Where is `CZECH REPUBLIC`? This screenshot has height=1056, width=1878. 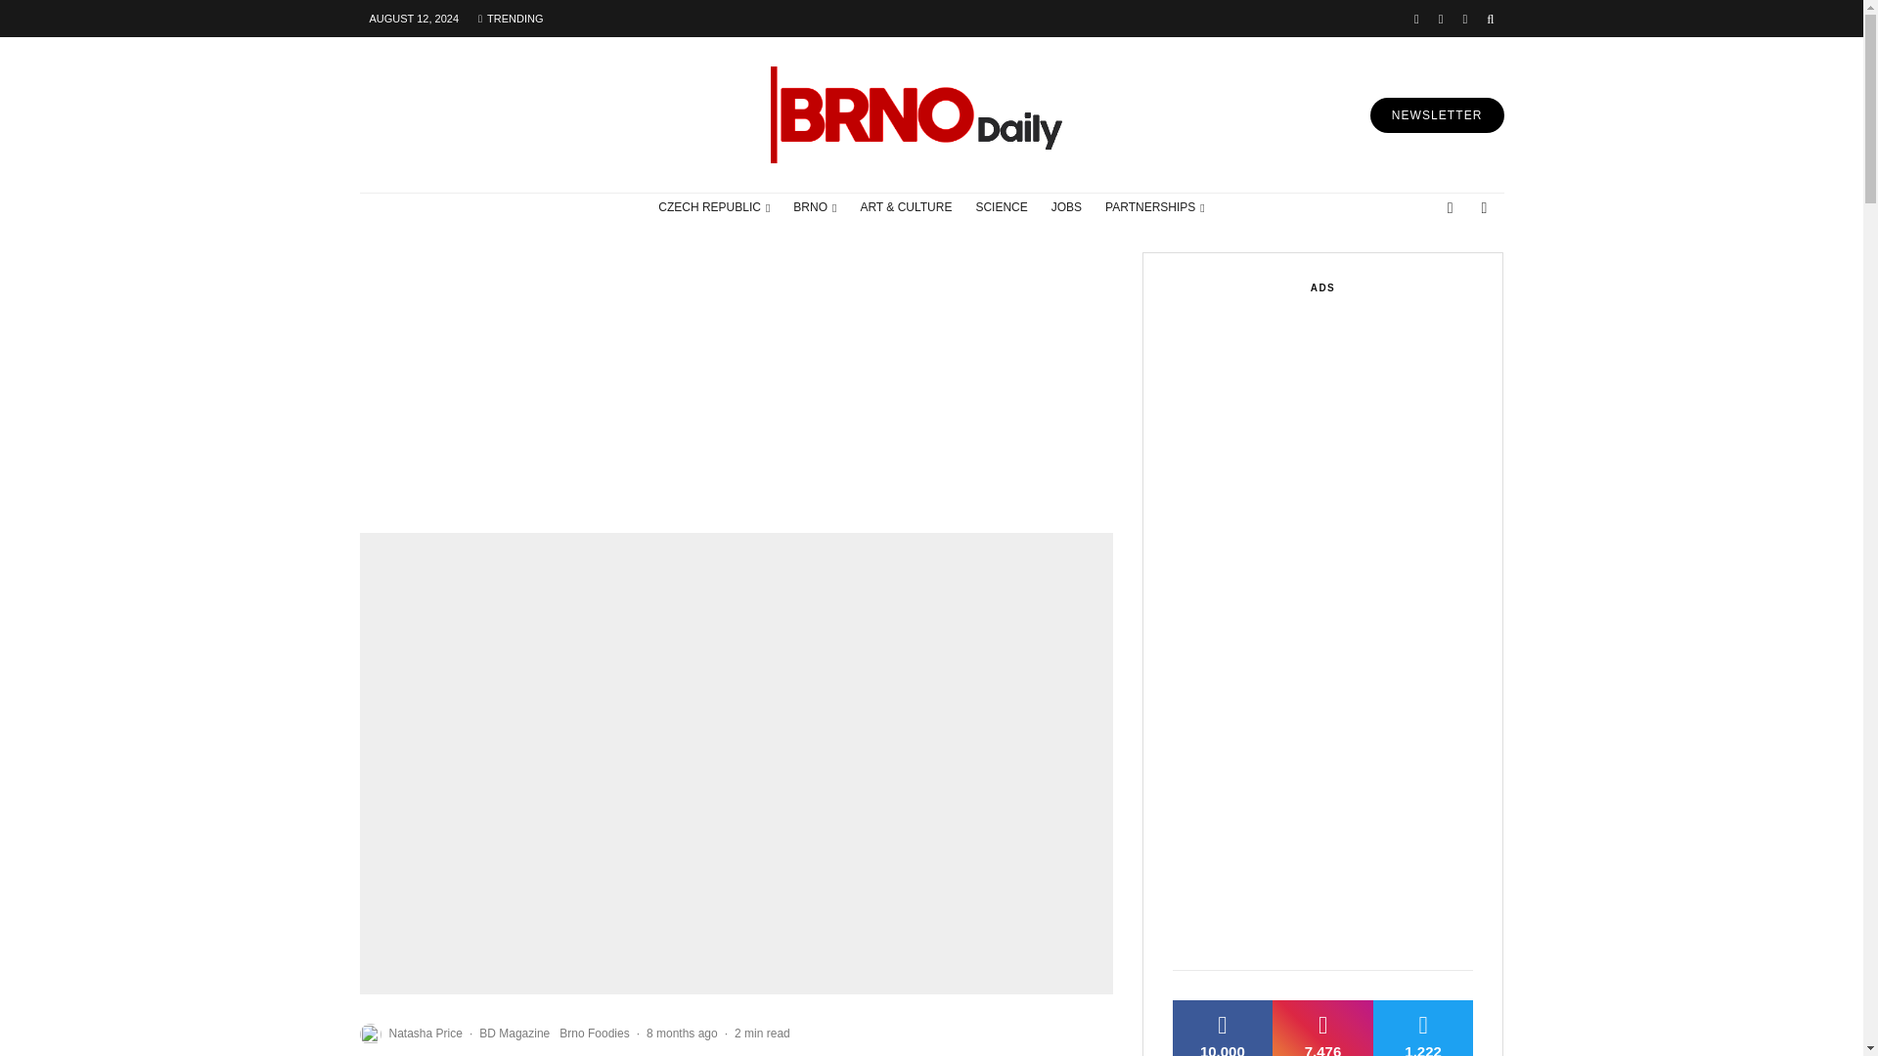 CZECH REPUBLIC is located at coordinates (713, 207).